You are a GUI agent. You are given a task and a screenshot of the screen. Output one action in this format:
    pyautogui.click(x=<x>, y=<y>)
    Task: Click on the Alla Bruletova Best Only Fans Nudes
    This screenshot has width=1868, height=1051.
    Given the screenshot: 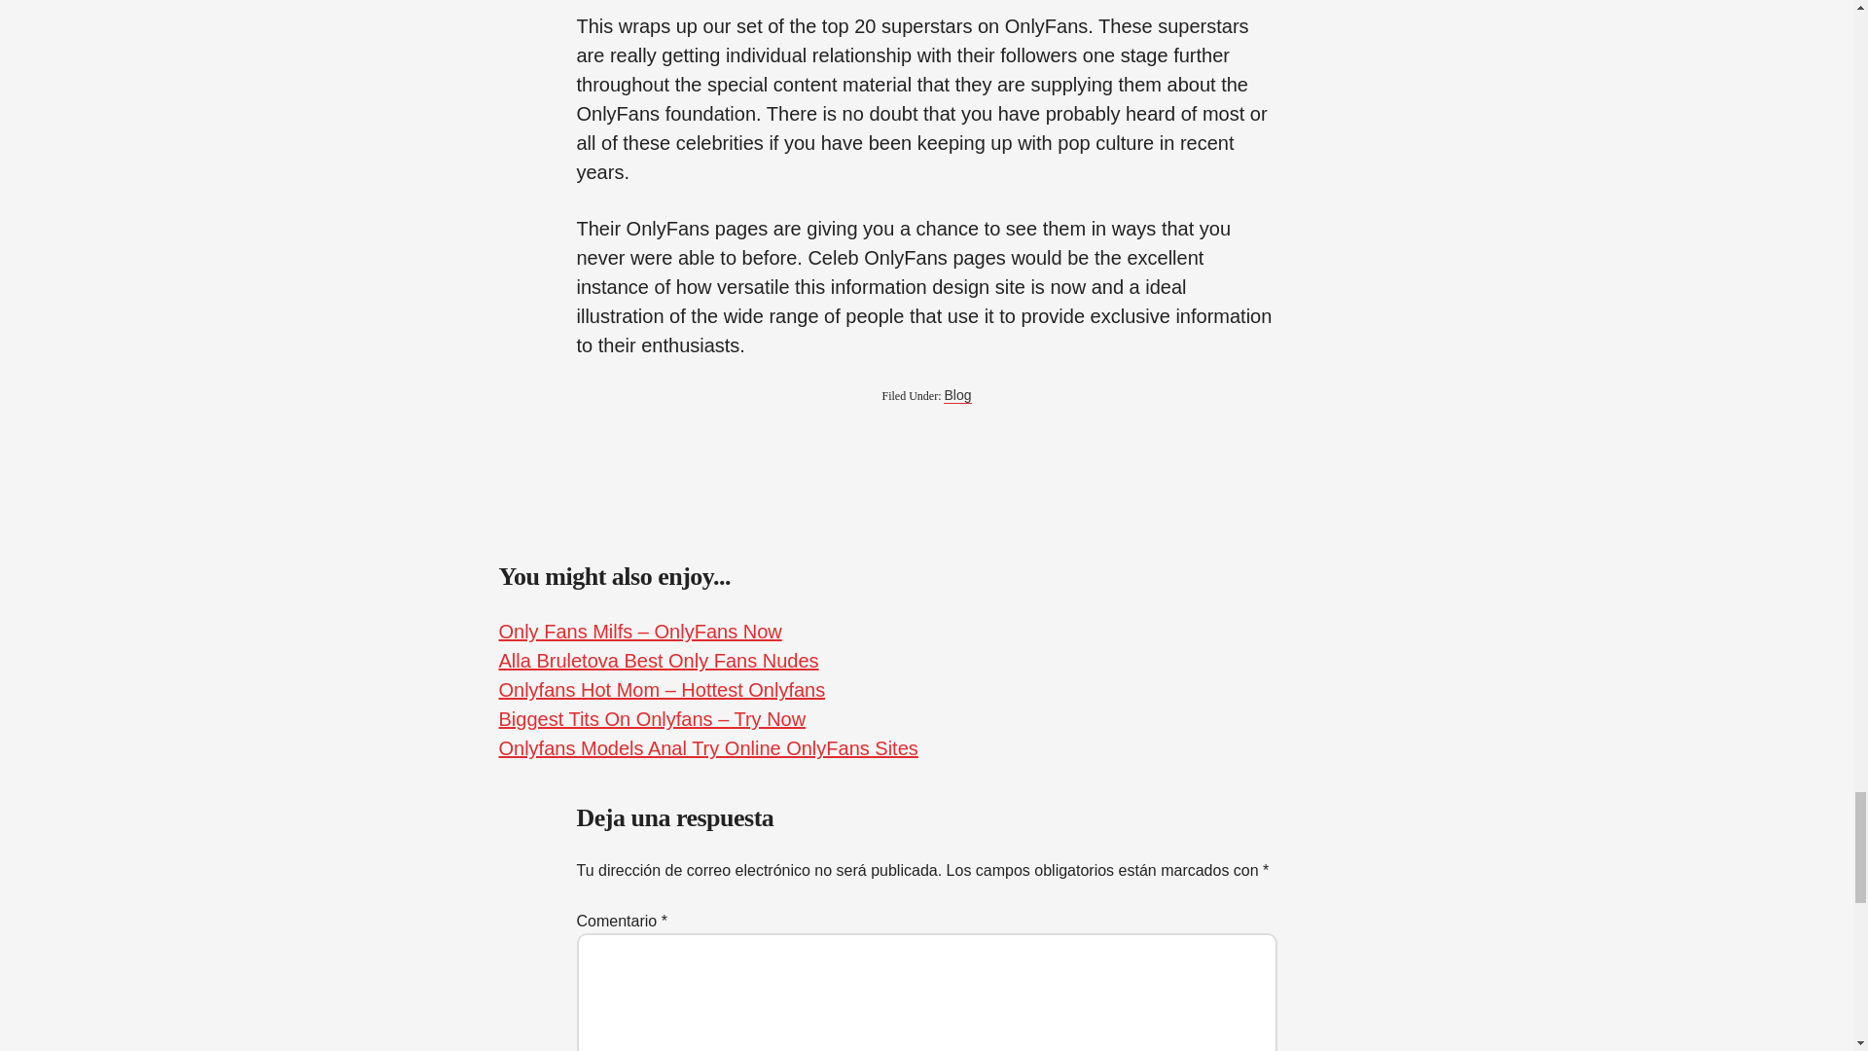 What is the action you would take?
    pyautogui.click(x=658, y=661)
    